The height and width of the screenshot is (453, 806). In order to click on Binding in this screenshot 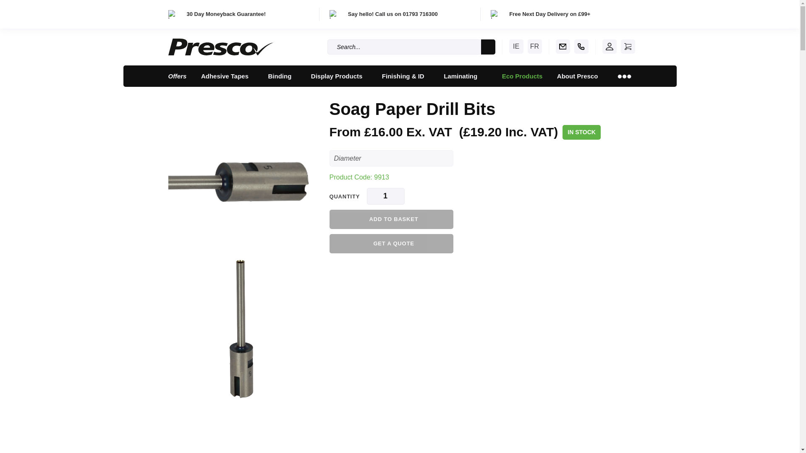, I will do `click(282, 76)`.